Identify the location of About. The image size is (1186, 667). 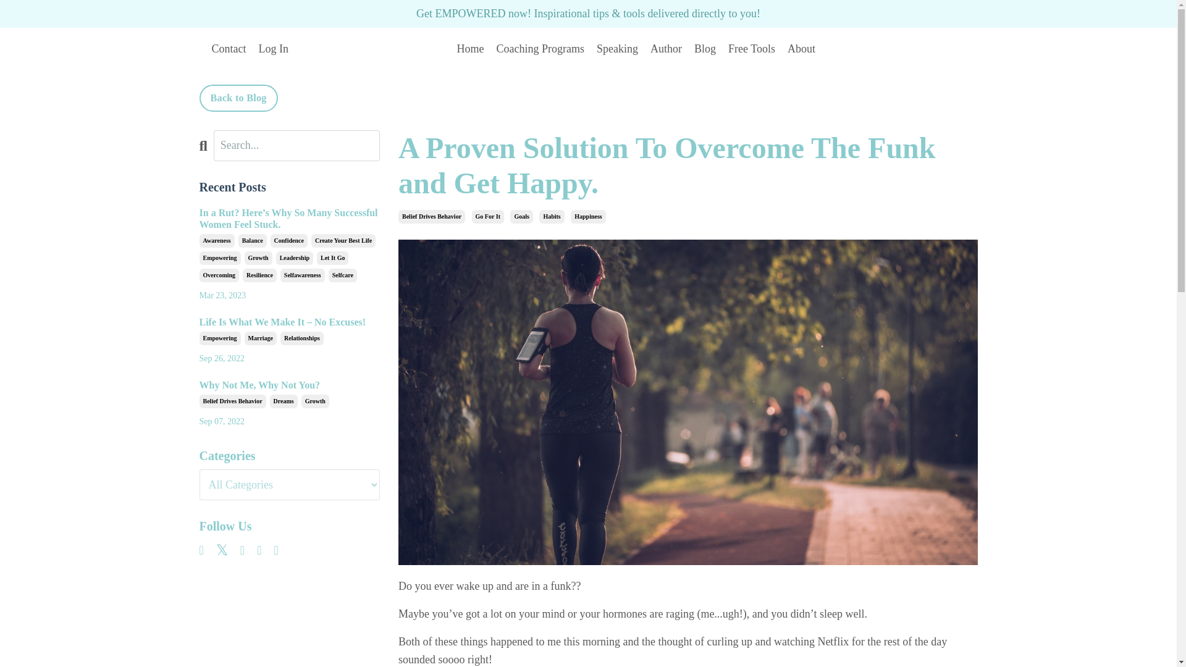
(801, 48).